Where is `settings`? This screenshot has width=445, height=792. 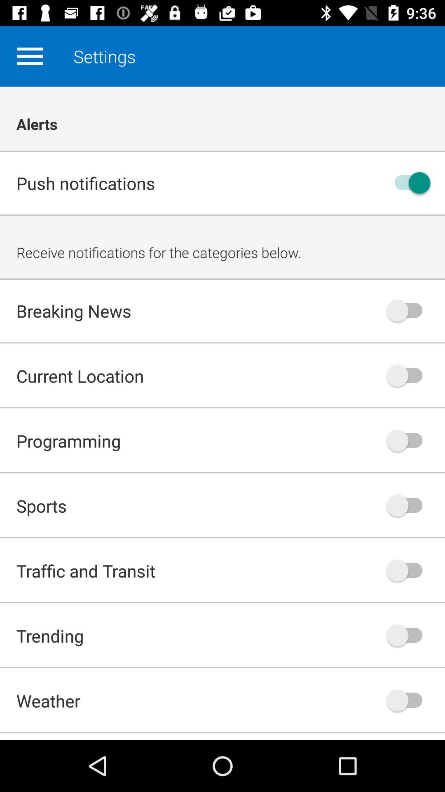
settings is located at coordinates (30, 56).